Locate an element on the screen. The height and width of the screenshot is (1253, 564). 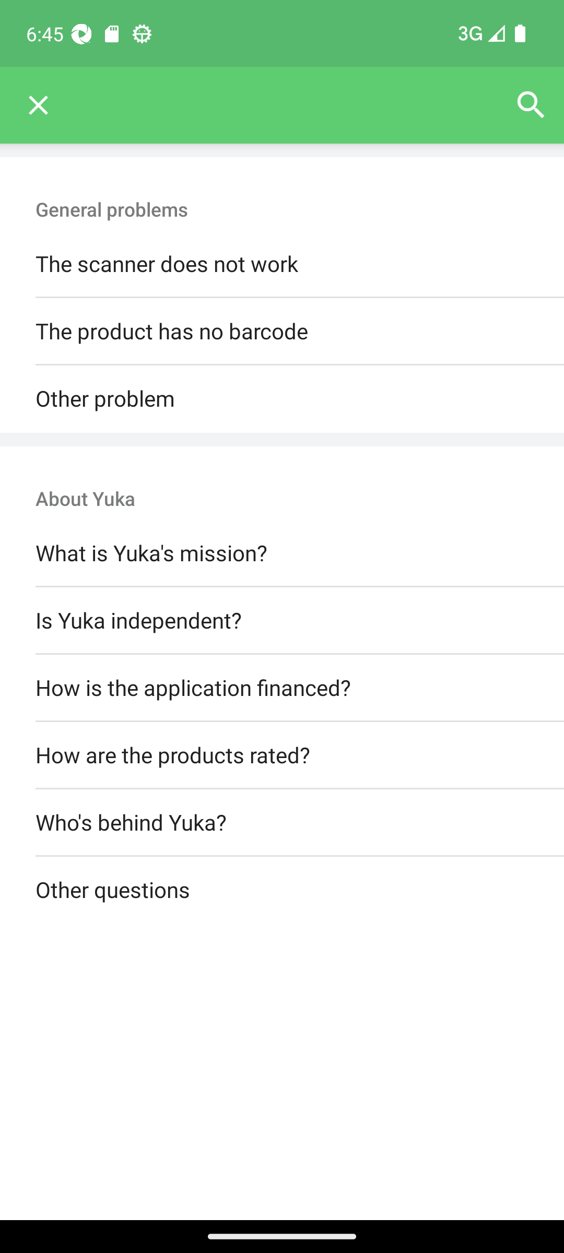
Who's behind Yuka? is located at coordinates (282, 823).